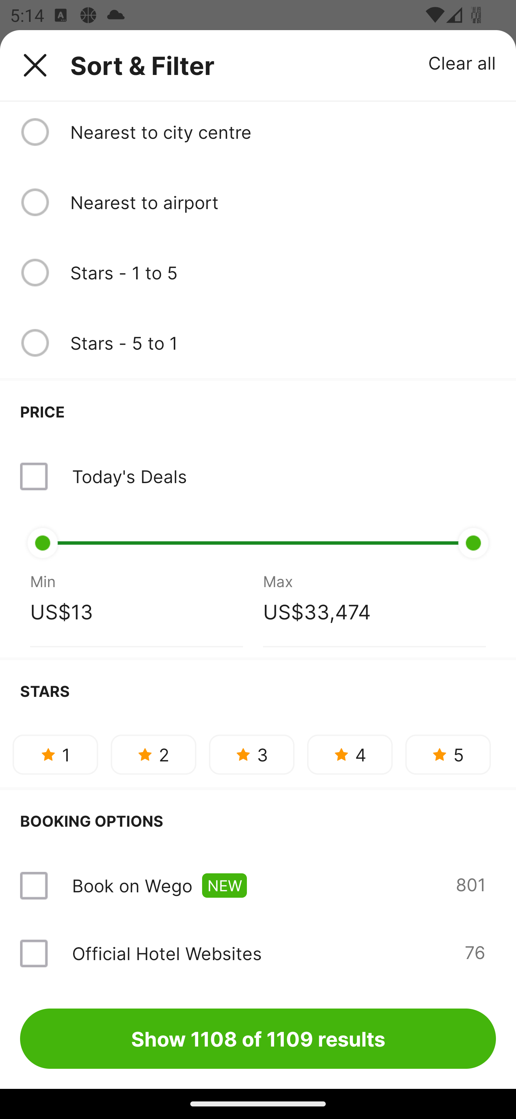 The width and height of the screenshot is (516, 1119). Describe the element at coordinates (462, 62) in the screenshot. I see `Clear all` at that location.